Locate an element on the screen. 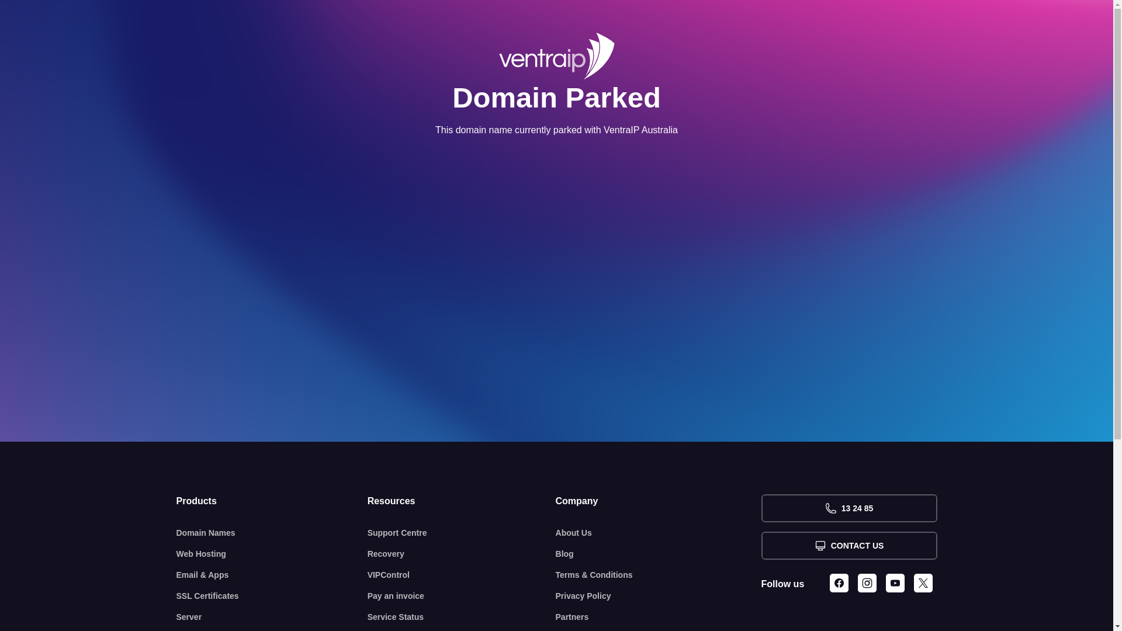  CONTACT US is located at coordinates (849, 546).